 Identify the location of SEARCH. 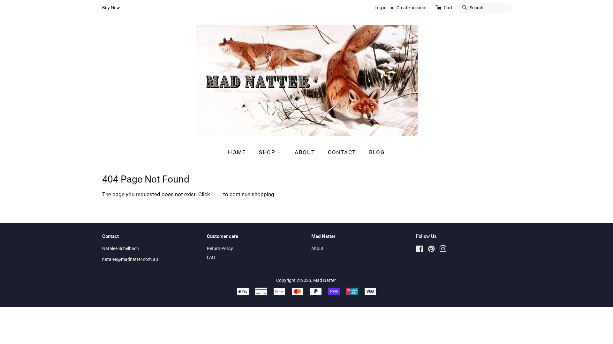
(465, 8).